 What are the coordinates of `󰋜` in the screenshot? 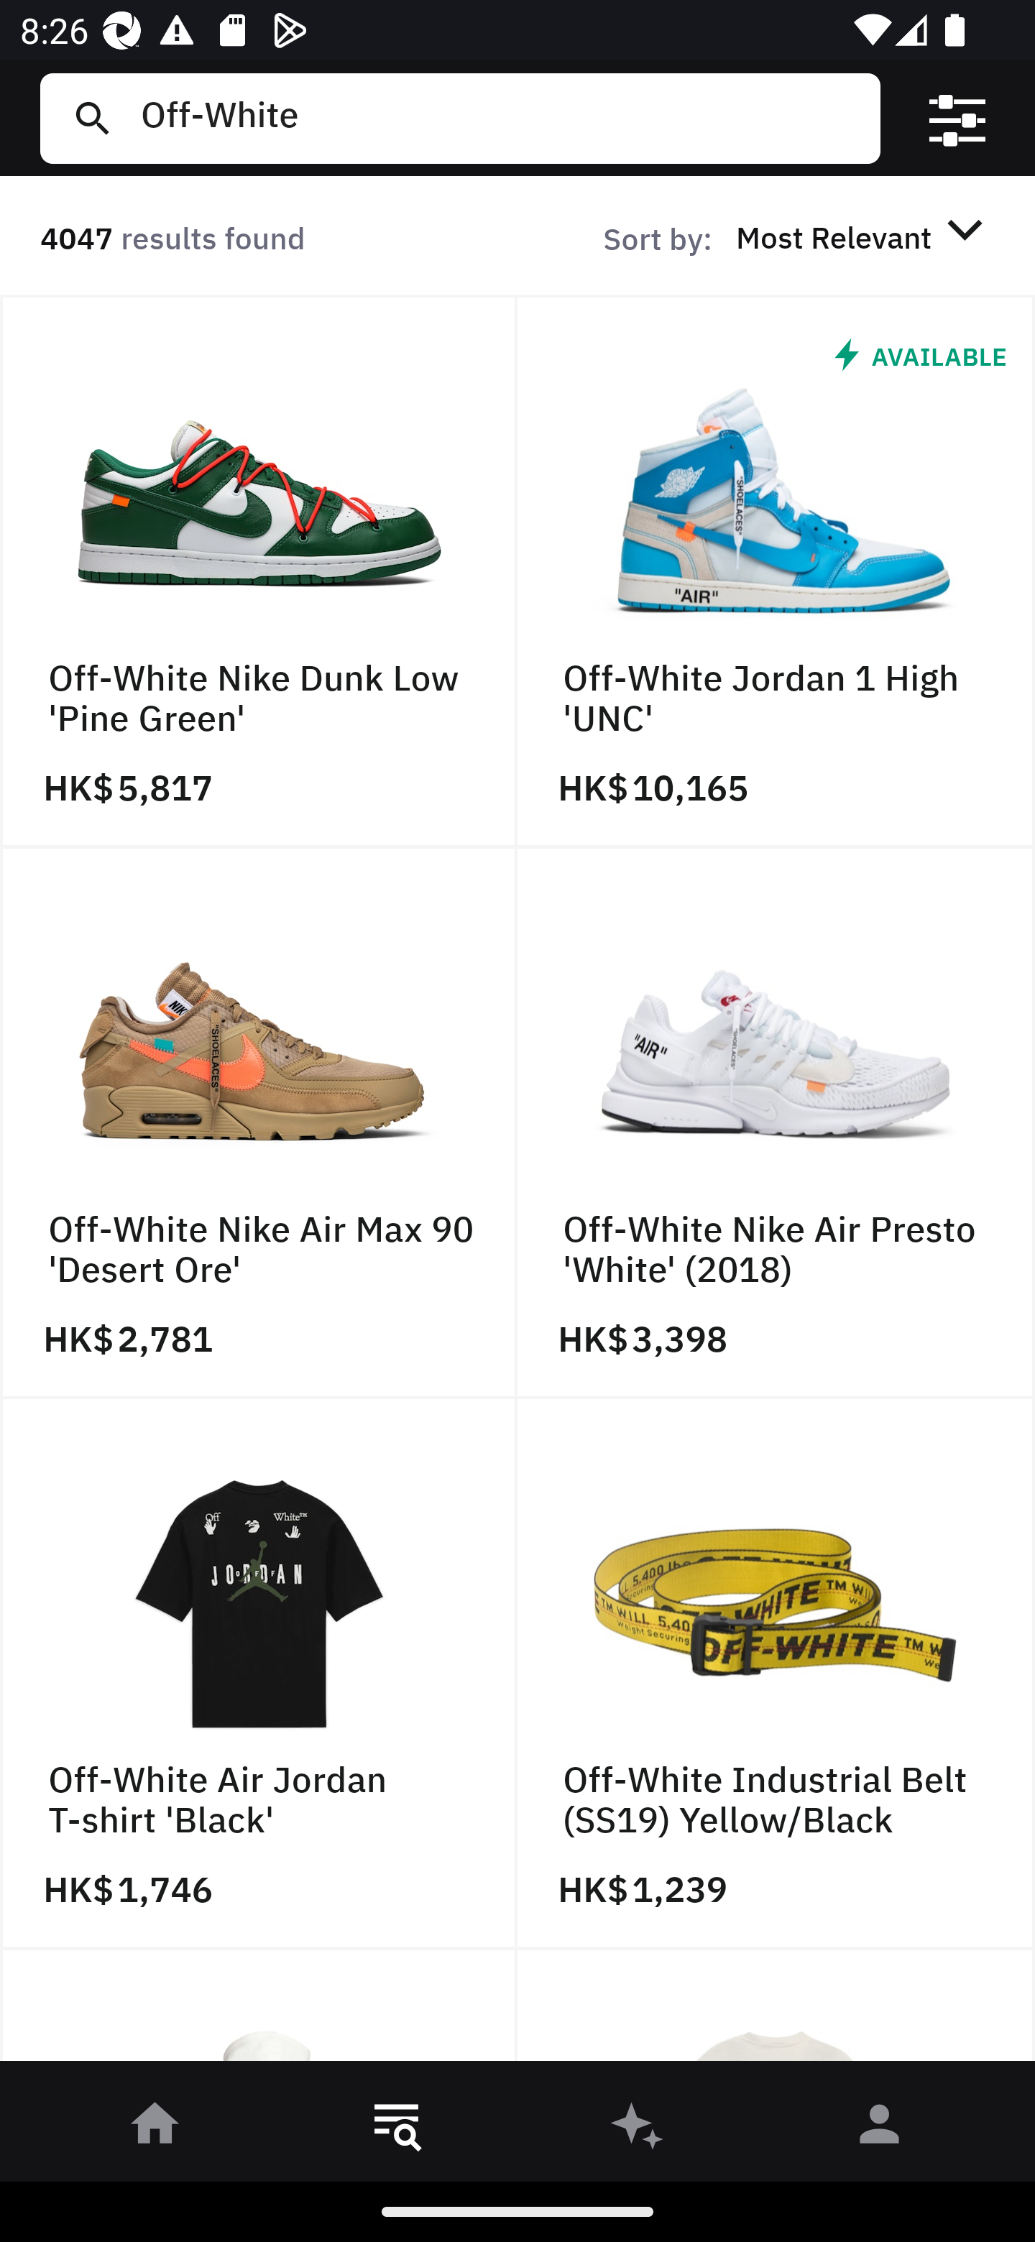 It's located at (155, 2128).